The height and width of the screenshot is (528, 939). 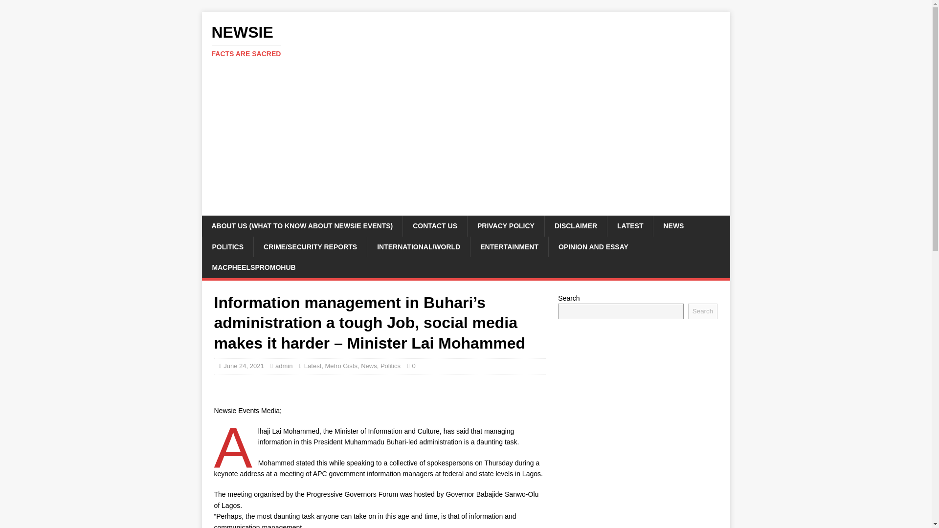 What do you see at coordinates (466, 41) in the screenshot?
I see `Newsie` at bounding box center [466, 41].